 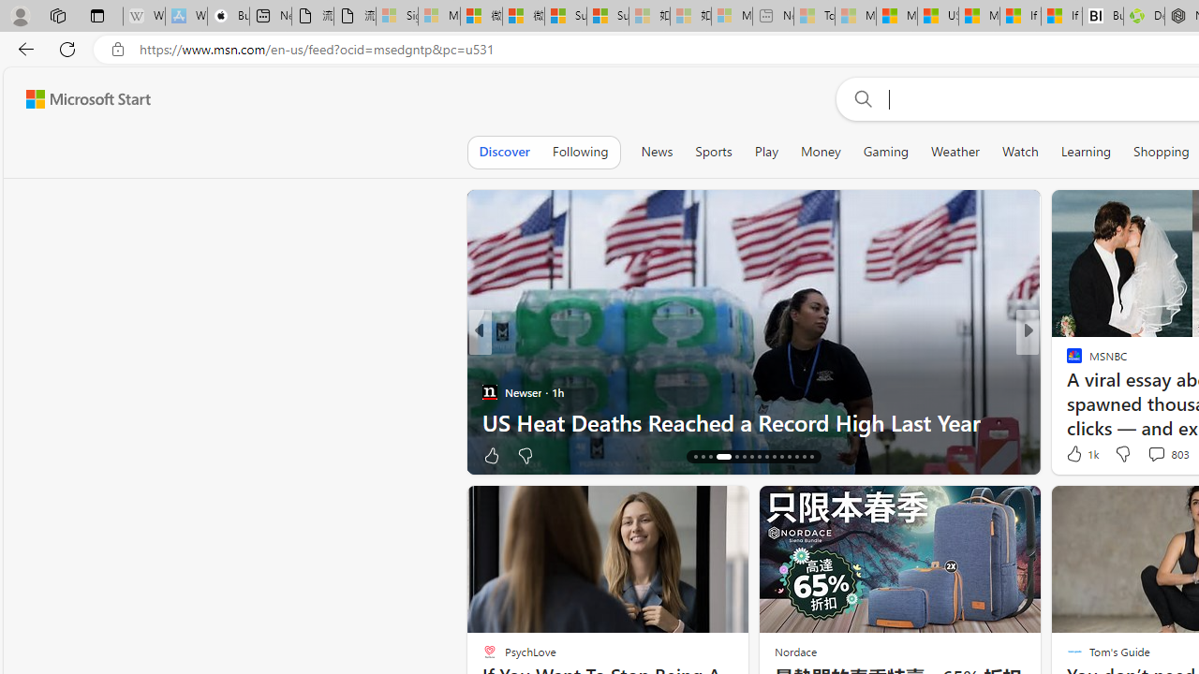 I want to click on AutomationID: tab-25, so click(x=774, y=457).